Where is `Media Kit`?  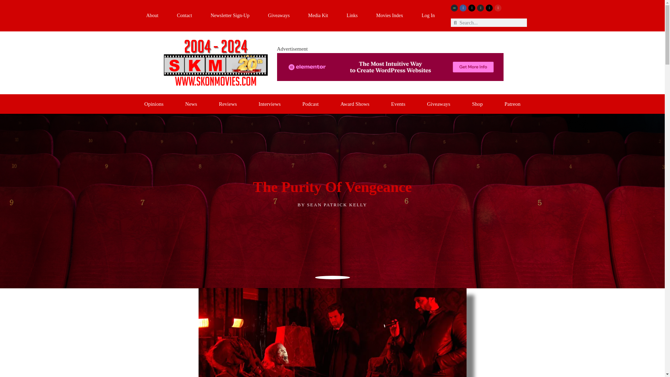 Media Kit is located at coordinates (318, 16).